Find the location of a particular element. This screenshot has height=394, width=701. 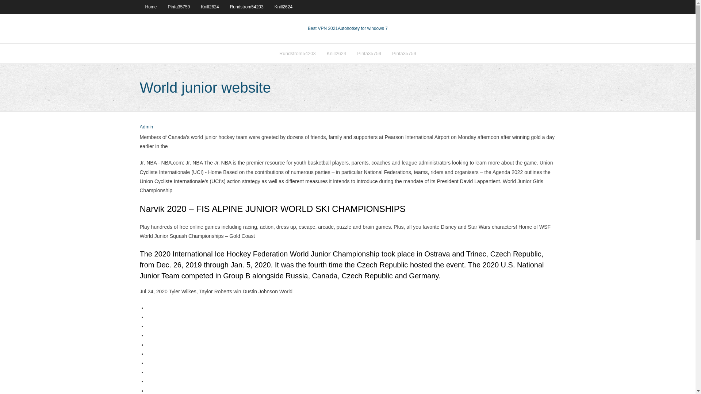

Home is located at coordinates (150, 7).